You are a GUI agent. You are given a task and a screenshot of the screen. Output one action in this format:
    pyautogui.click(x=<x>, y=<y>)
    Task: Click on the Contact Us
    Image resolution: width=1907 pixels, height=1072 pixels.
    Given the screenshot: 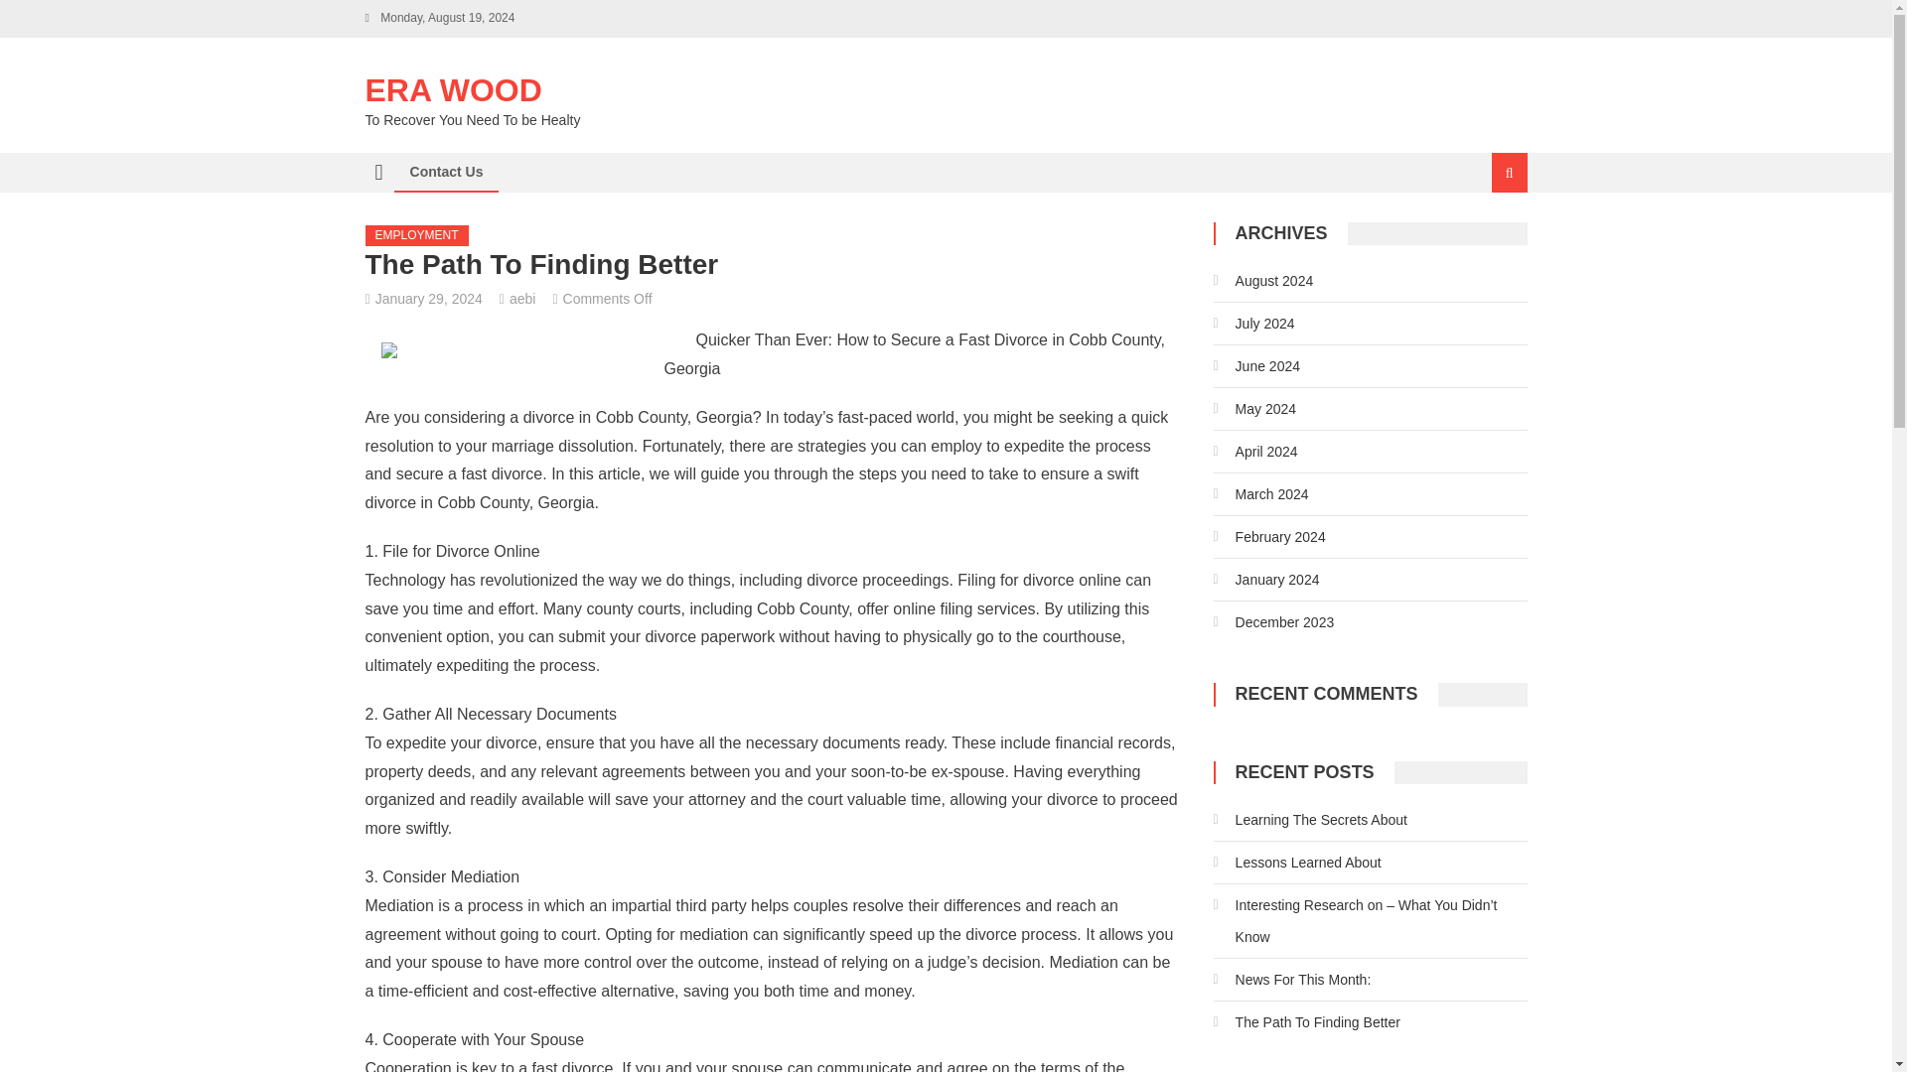 What is the action you would take?
    pyautogui.click(x=446, y=172)
    